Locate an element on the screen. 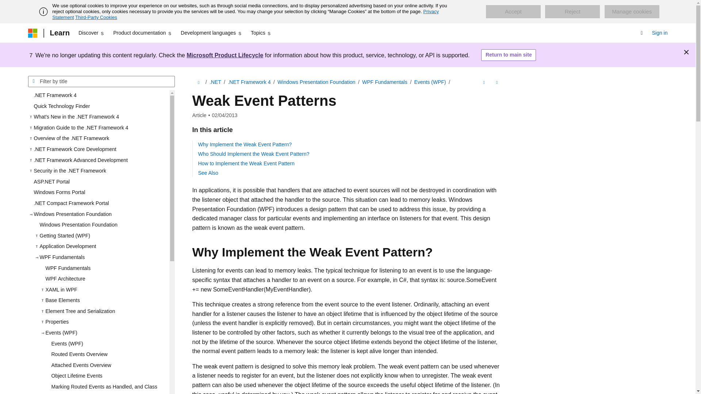  Topics is located at coordinates (261, 33).